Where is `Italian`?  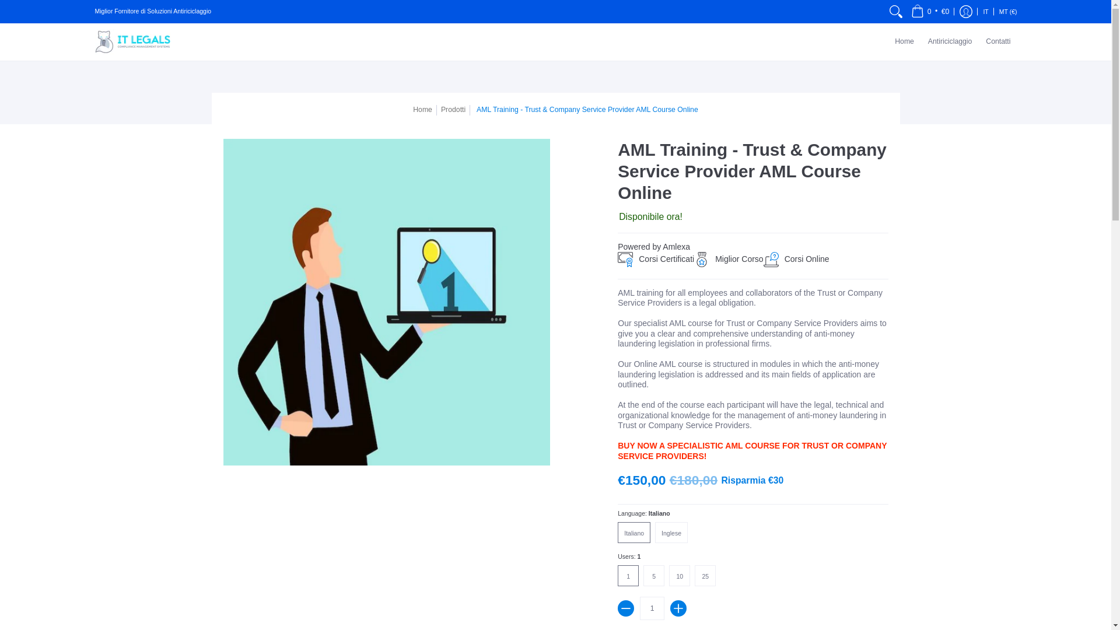
Italian is located at coordinates (636, 532).